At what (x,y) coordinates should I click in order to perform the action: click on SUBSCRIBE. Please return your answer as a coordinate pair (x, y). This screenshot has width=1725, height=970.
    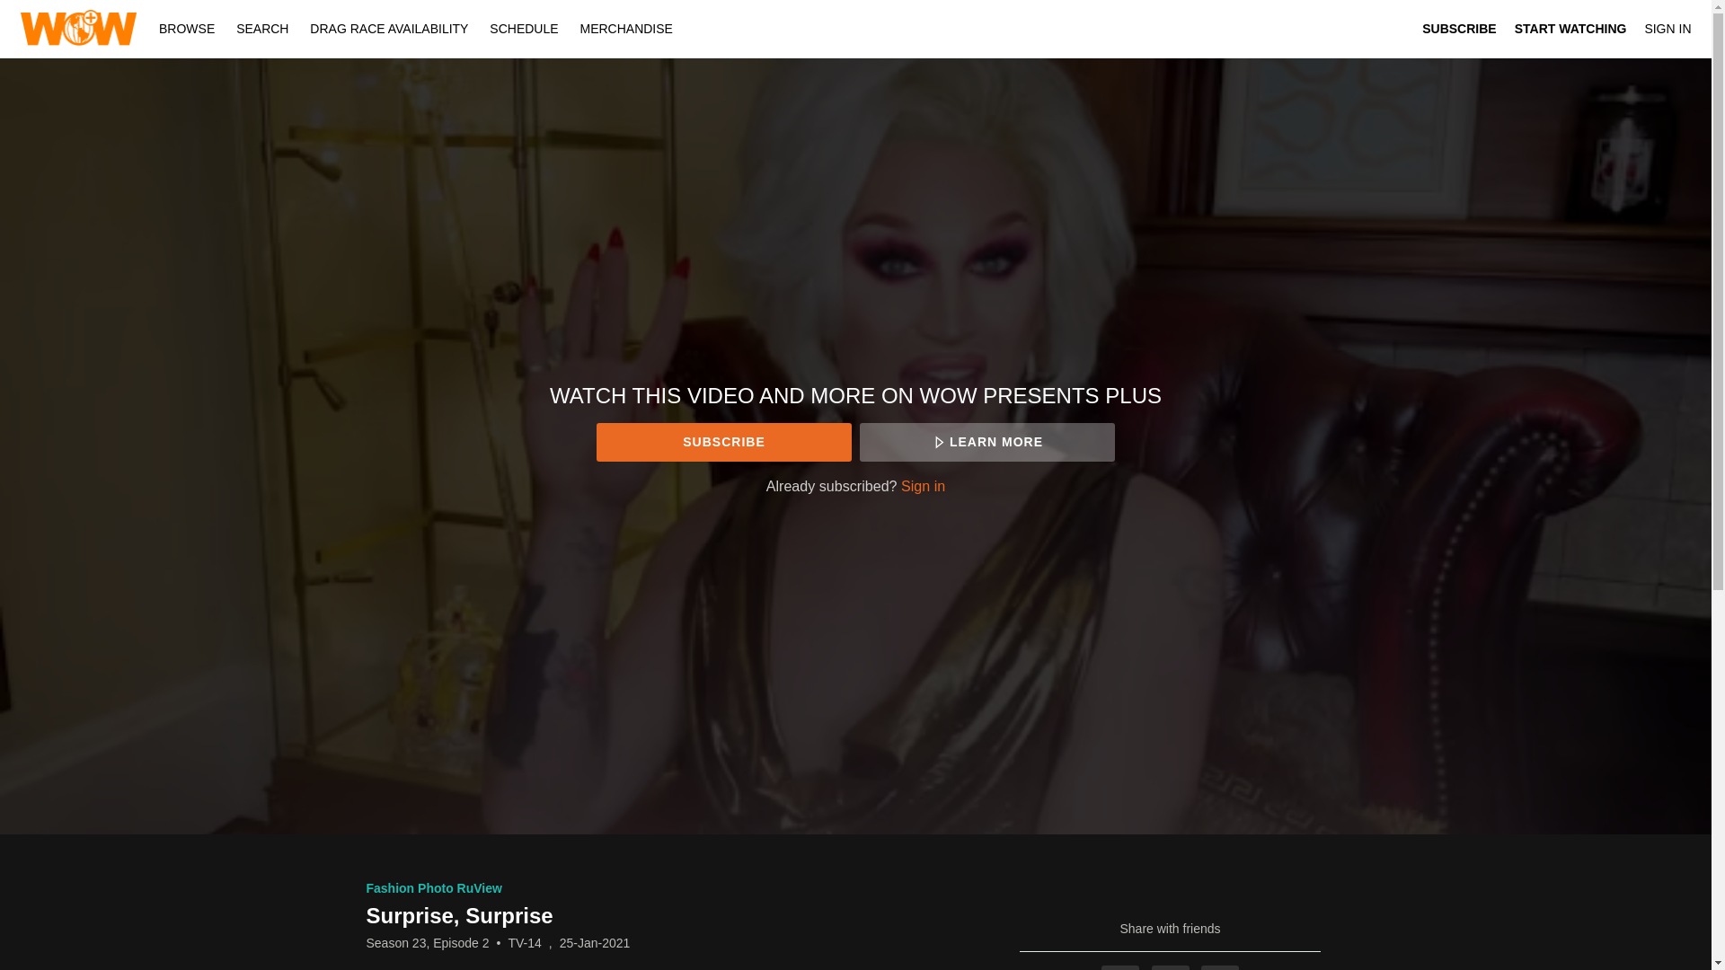
    Looking at the image, I should click on (723, 442).